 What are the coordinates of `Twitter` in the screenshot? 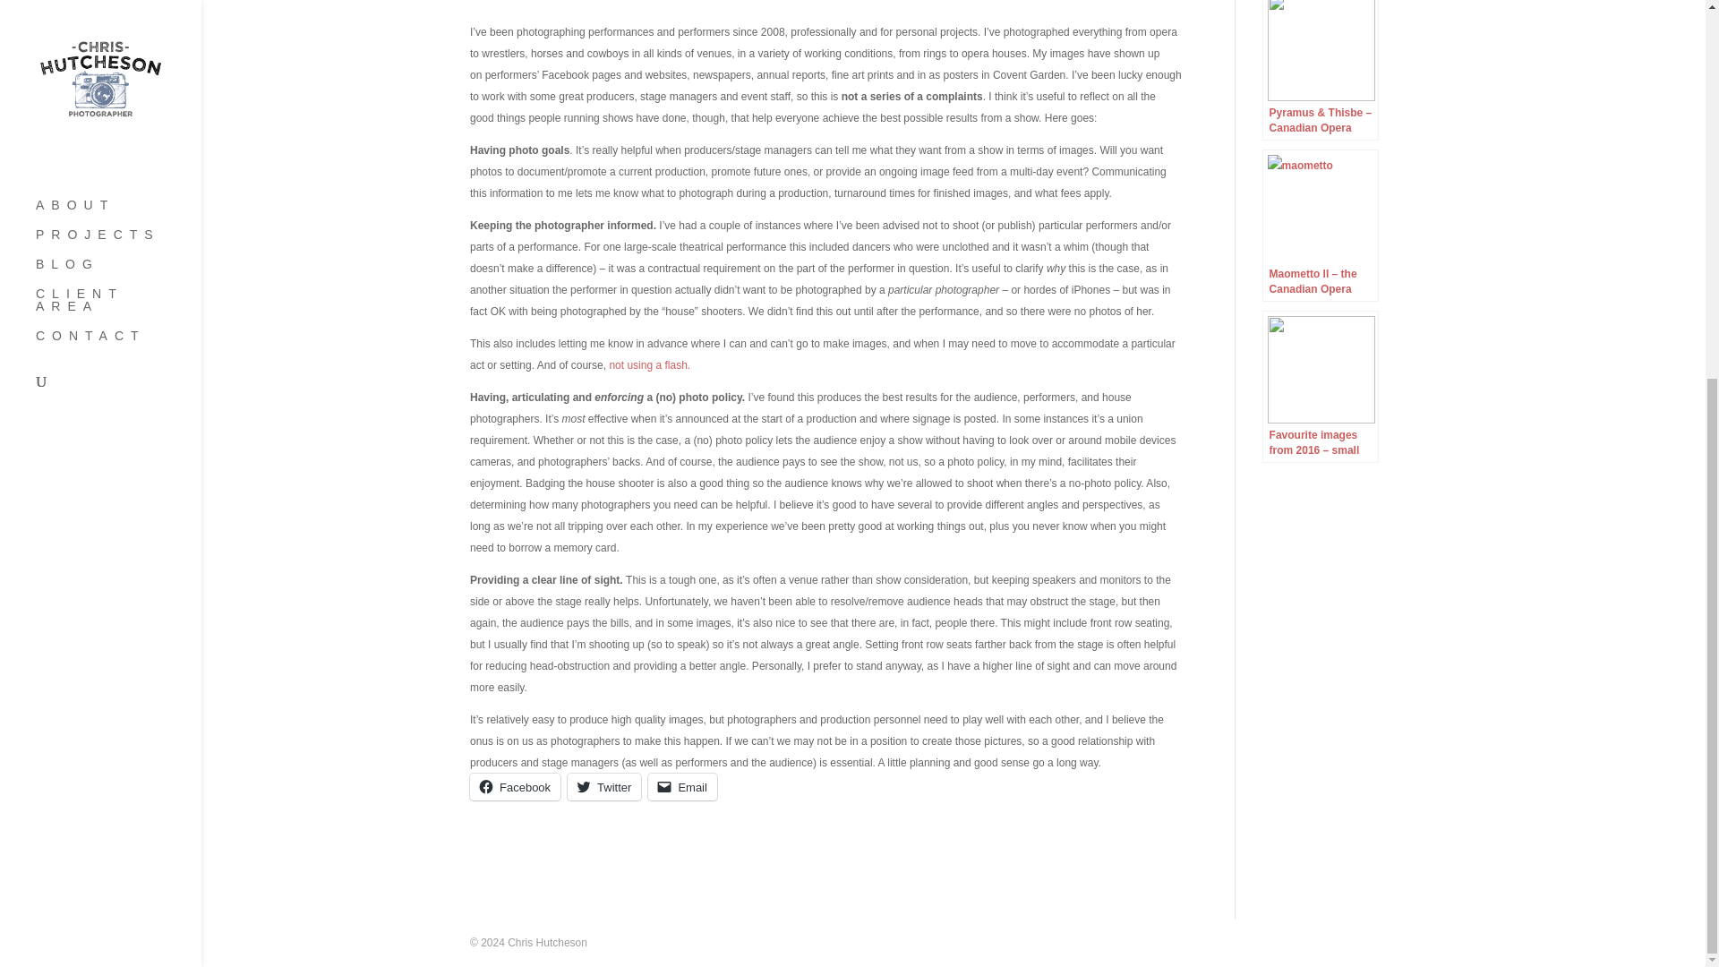 It's located at (603, 787).